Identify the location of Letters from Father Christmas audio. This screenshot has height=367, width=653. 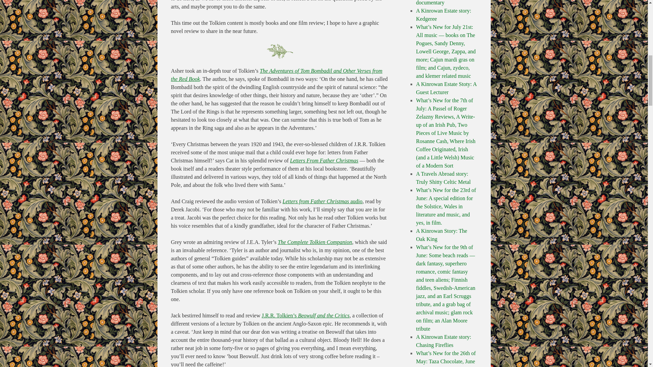
(322, 201).